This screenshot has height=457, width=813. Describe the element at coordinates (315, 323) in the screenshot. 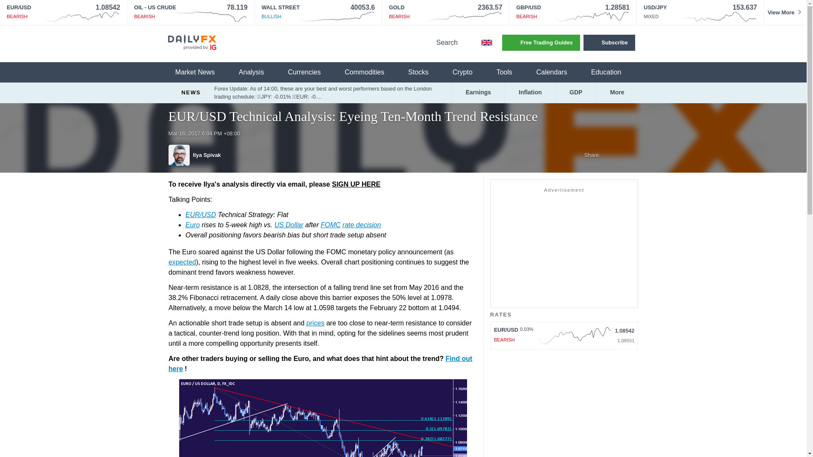

I see `prices` at that location.